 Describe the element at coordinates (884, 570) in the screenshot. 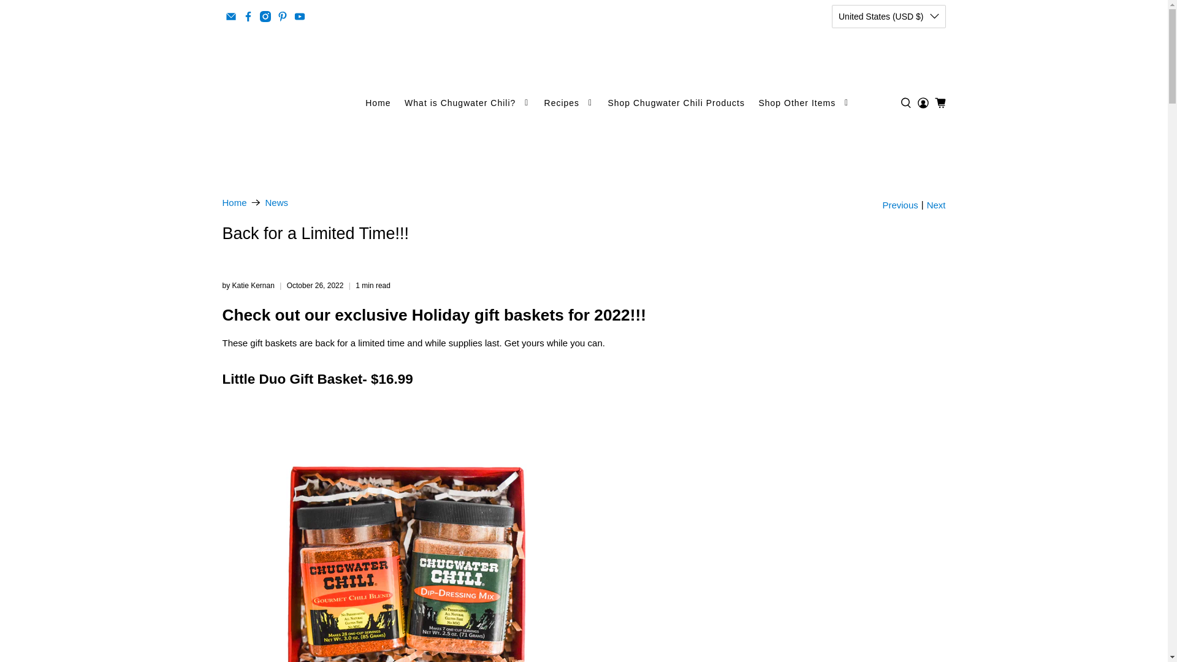

I see `BM` at that location.